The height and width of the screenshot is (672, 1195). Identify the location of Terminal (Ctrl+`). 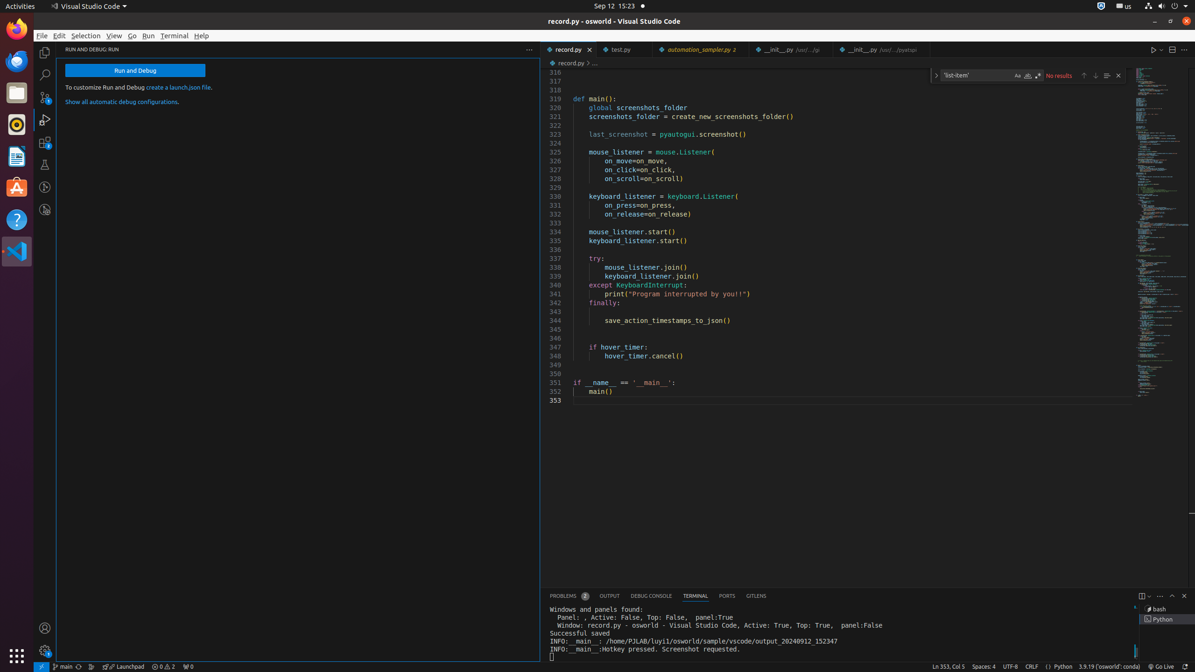
(696, 596).